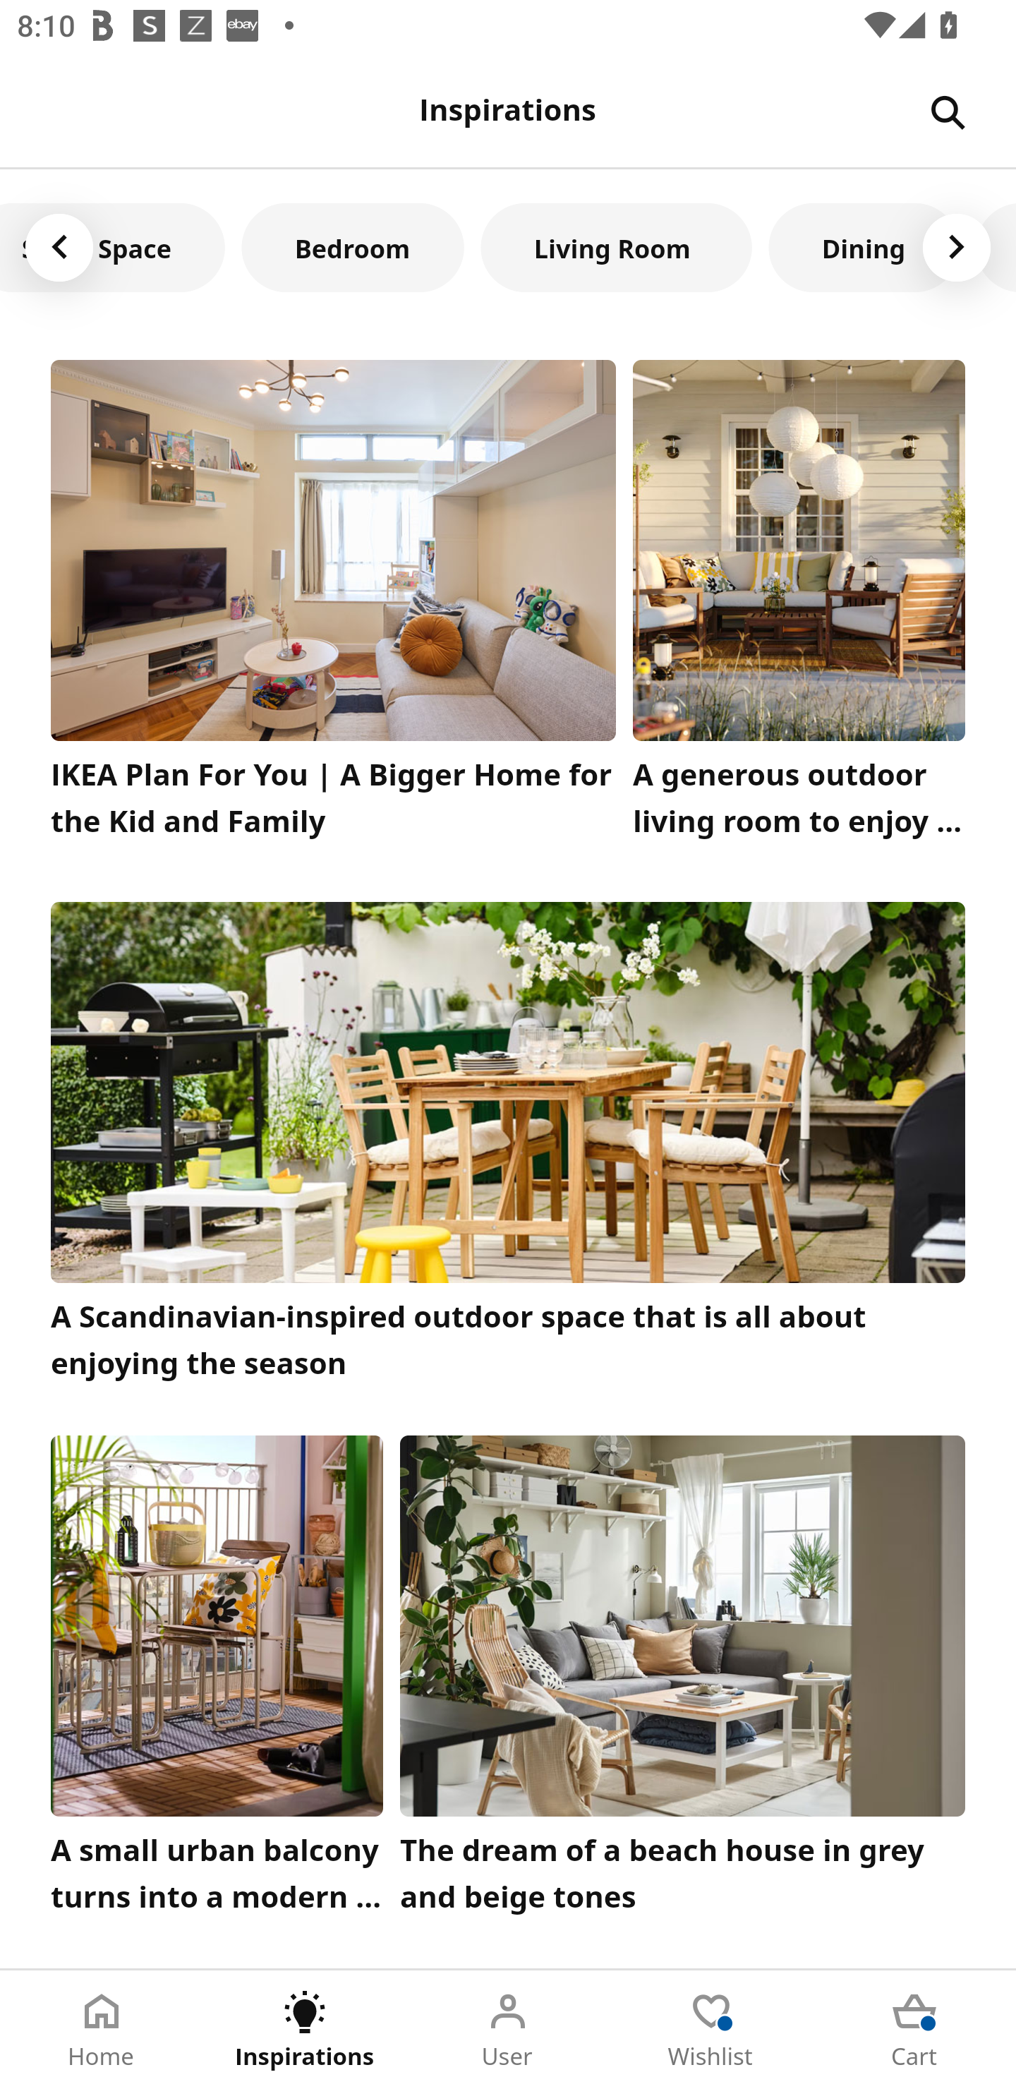  Describe the element at coordinates (102, 2030) in the screenshot. I see `Home
Tab 1 of 5` at that location.